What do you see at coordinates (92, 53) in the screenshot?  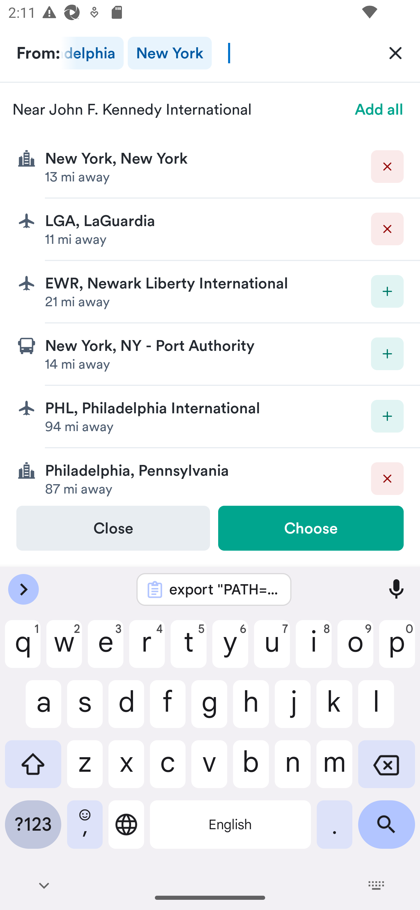 I see `Philadelphia` at bounding box center [92, 53].